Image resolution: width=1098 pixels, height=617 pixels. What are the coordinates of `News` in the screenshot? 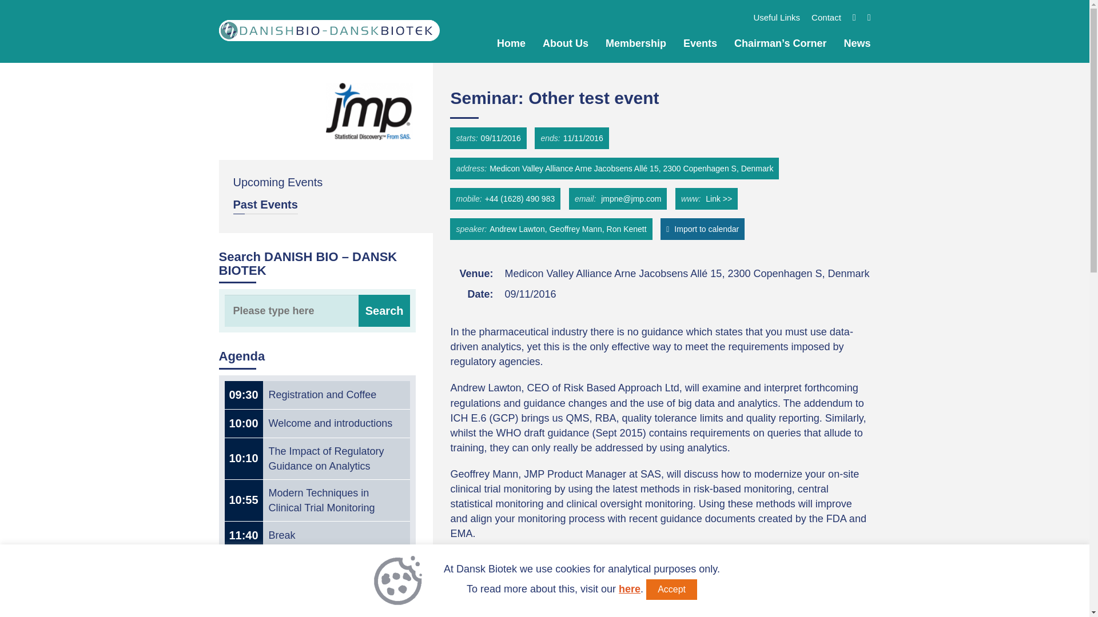 It's located at (857, 43).